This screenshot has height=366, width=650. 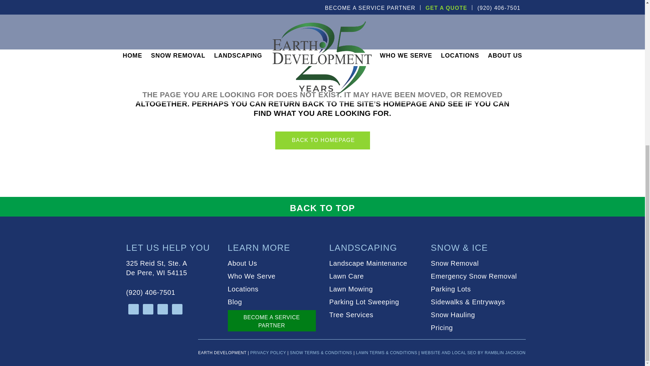 What do you see at coordinates (322, 140) in the screenshot?
I see `BACK TO HOMEPAGE` at bounding box center [322, 140].